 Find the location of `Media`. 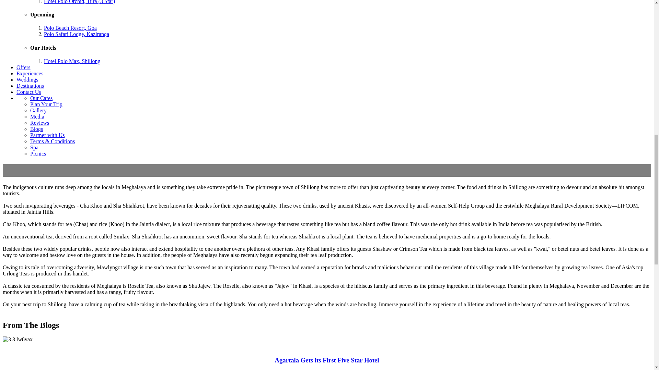

Media is located at coordinates (37, 116).